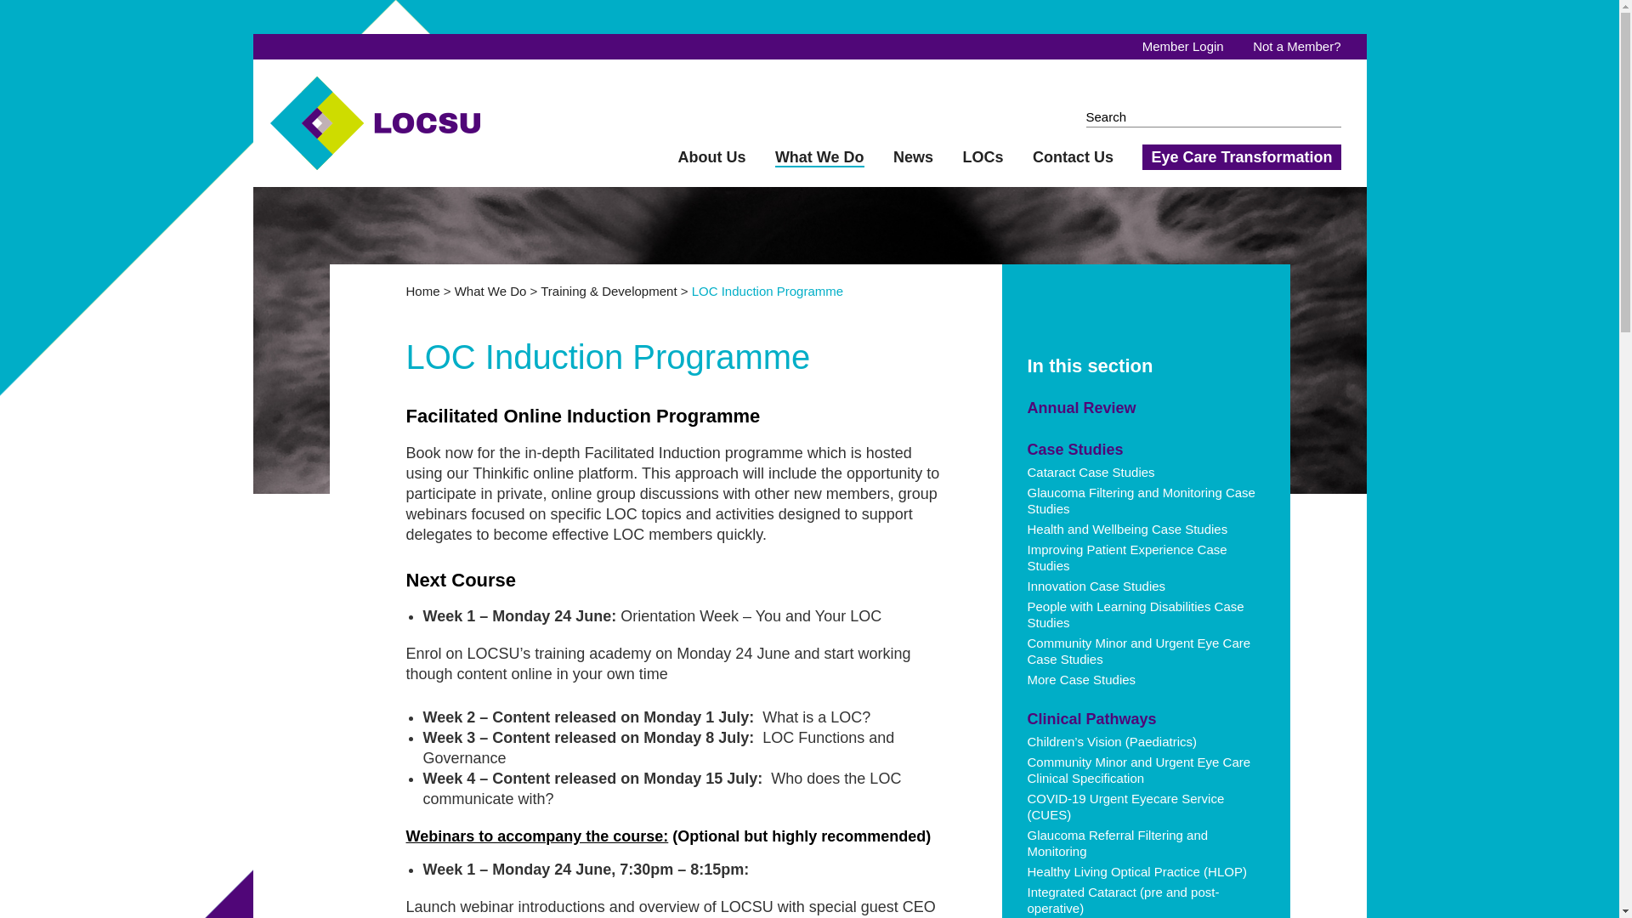 The width and height of the screenshot is (1632, 918). What do you see at coordinates (1296, 46) in the screenshot?
I see `Not a Member?` at bounding box center [1296, 46].